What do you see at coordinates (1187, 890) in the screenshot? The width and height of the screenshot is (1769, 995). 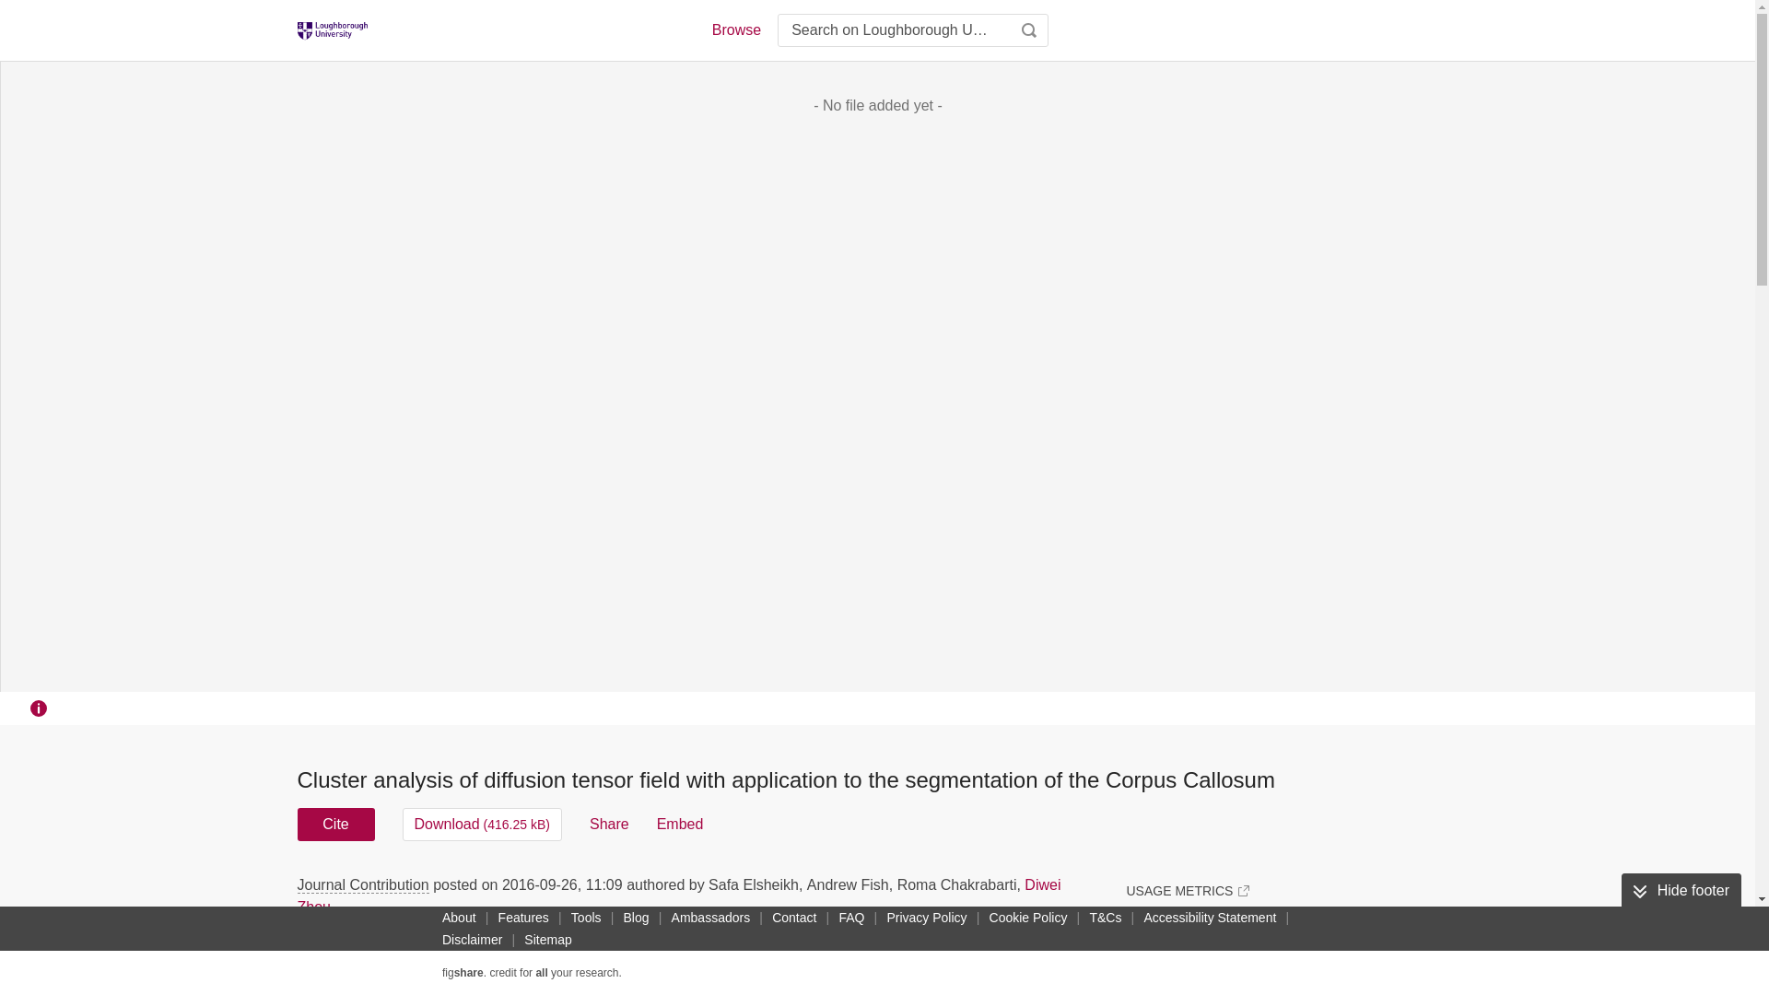 I see `USAGE METRICS` at bounding box center [1187, 890].